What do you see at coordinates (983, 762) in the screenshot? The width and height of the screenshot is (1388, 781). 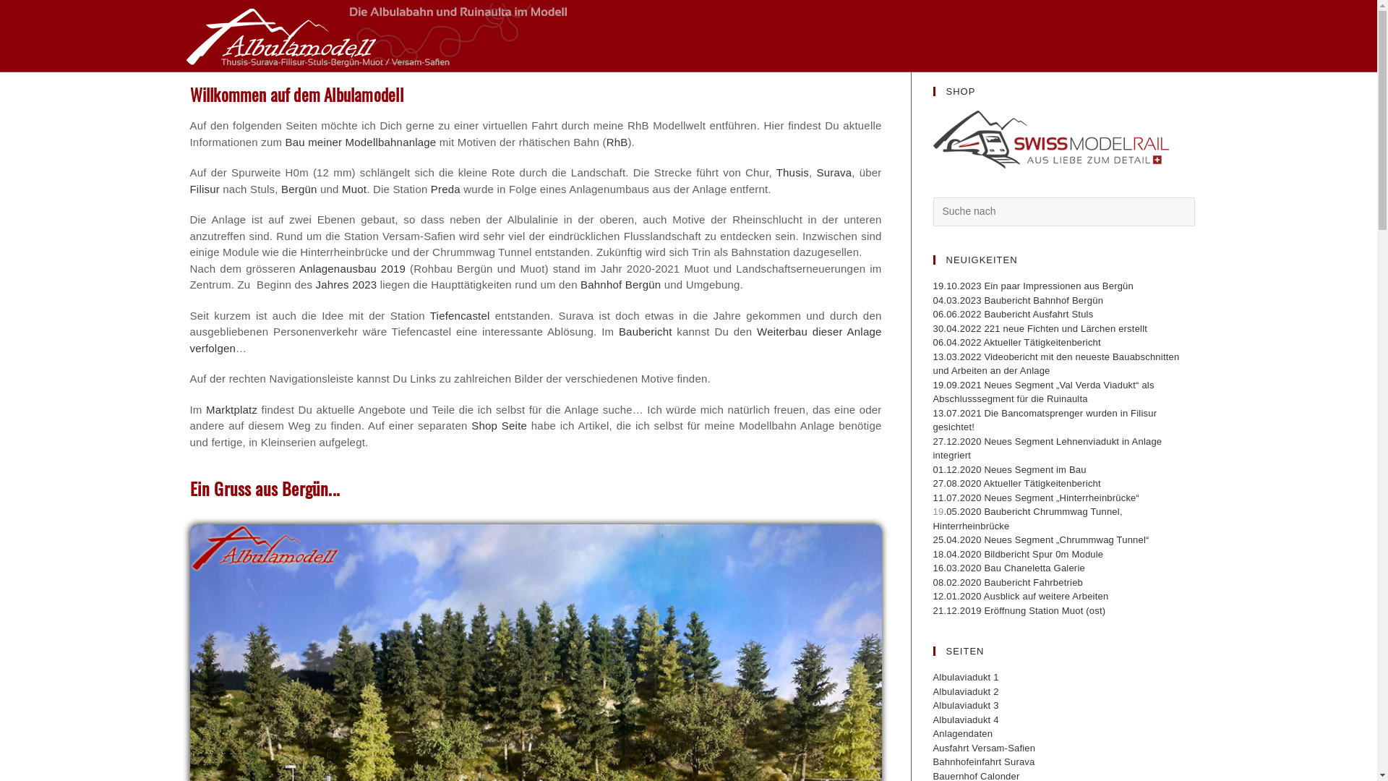 I see `Bahnhofeinfahrt Surava` at bounding box center [983, 762].